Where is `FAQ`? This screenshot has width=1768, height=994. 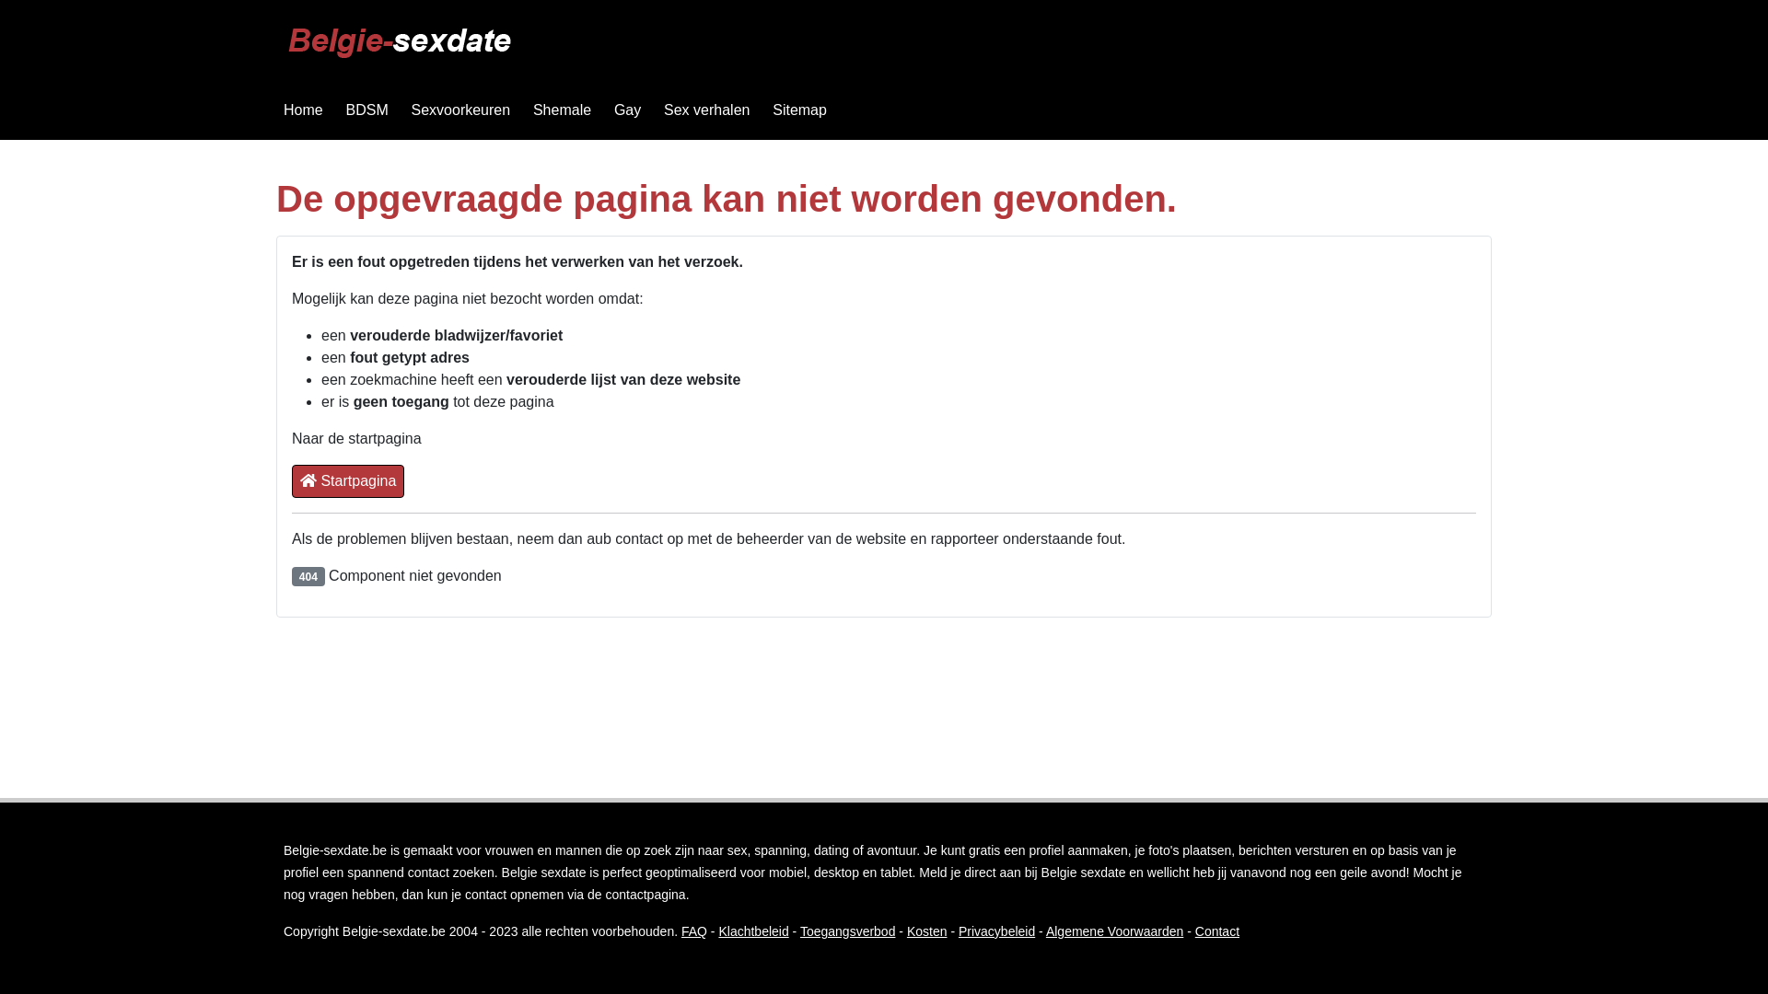 FAQ is located at coordinates (694, 931).